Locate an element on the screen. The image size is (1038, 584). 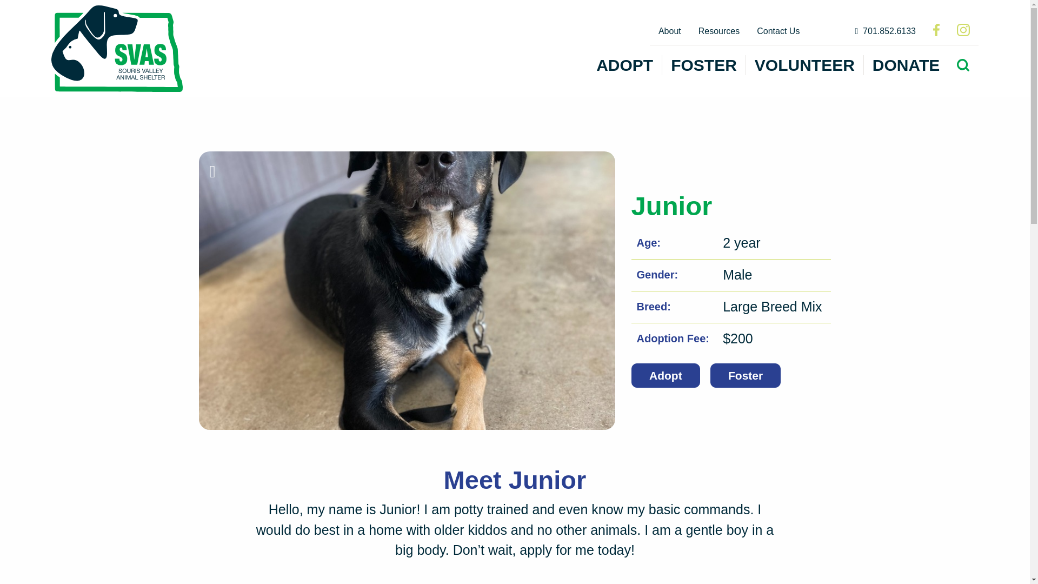
  701.852.6133 is located at coordinates (885, 31).